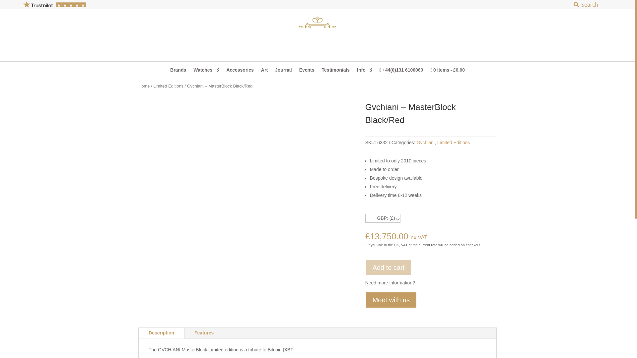 This screenshot has width=637, height=358. What do you see at coordinates (206, 72) in the screenshot?
I see `Watches` at bounding box center [206, 72].